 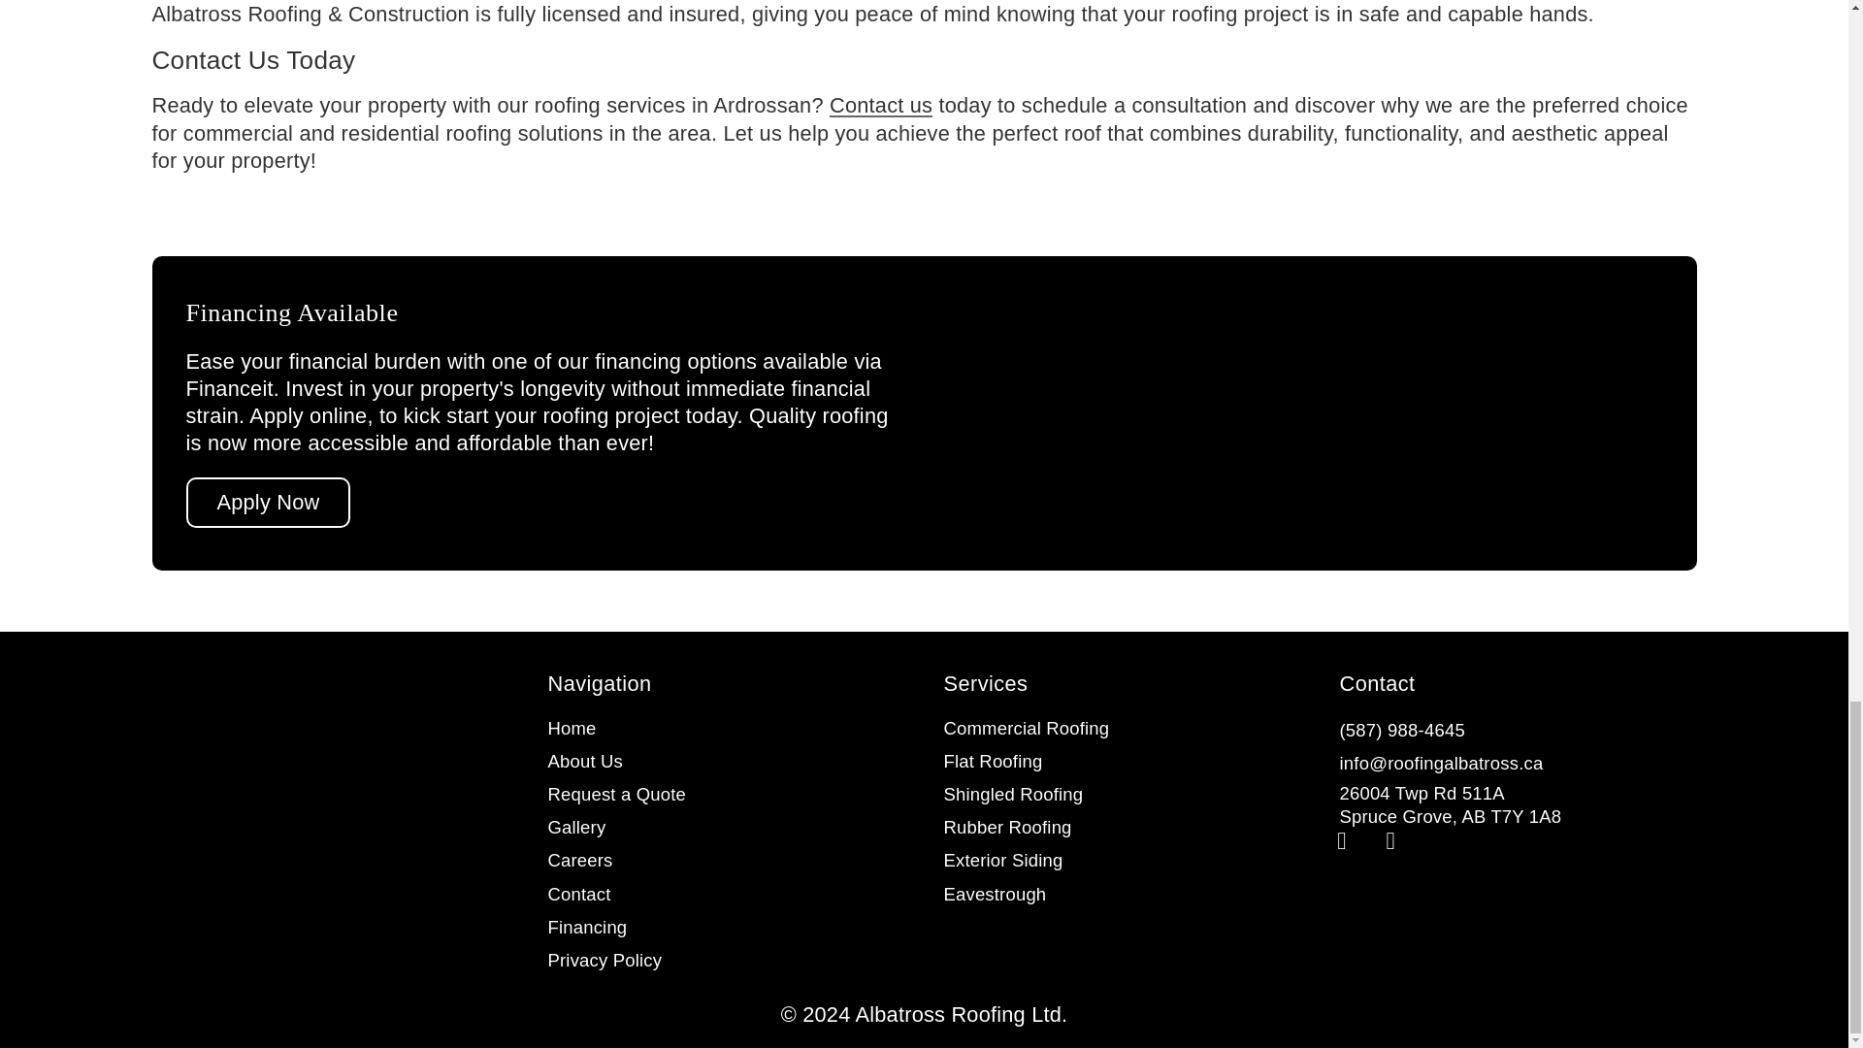 I want to click on Contact us, so click(x=881, y=105).